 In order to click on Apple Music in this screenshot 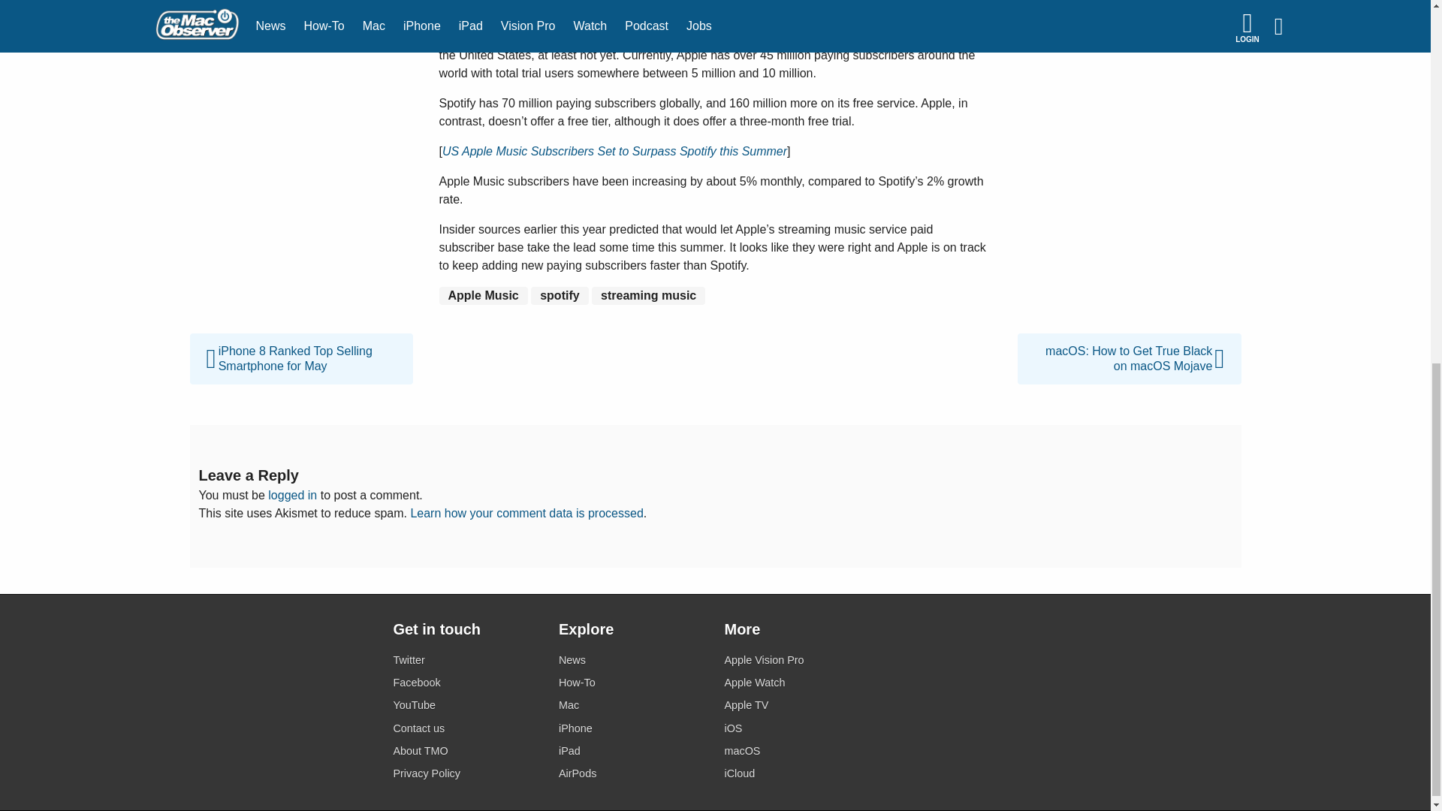, I will do `click(482, 296)`.